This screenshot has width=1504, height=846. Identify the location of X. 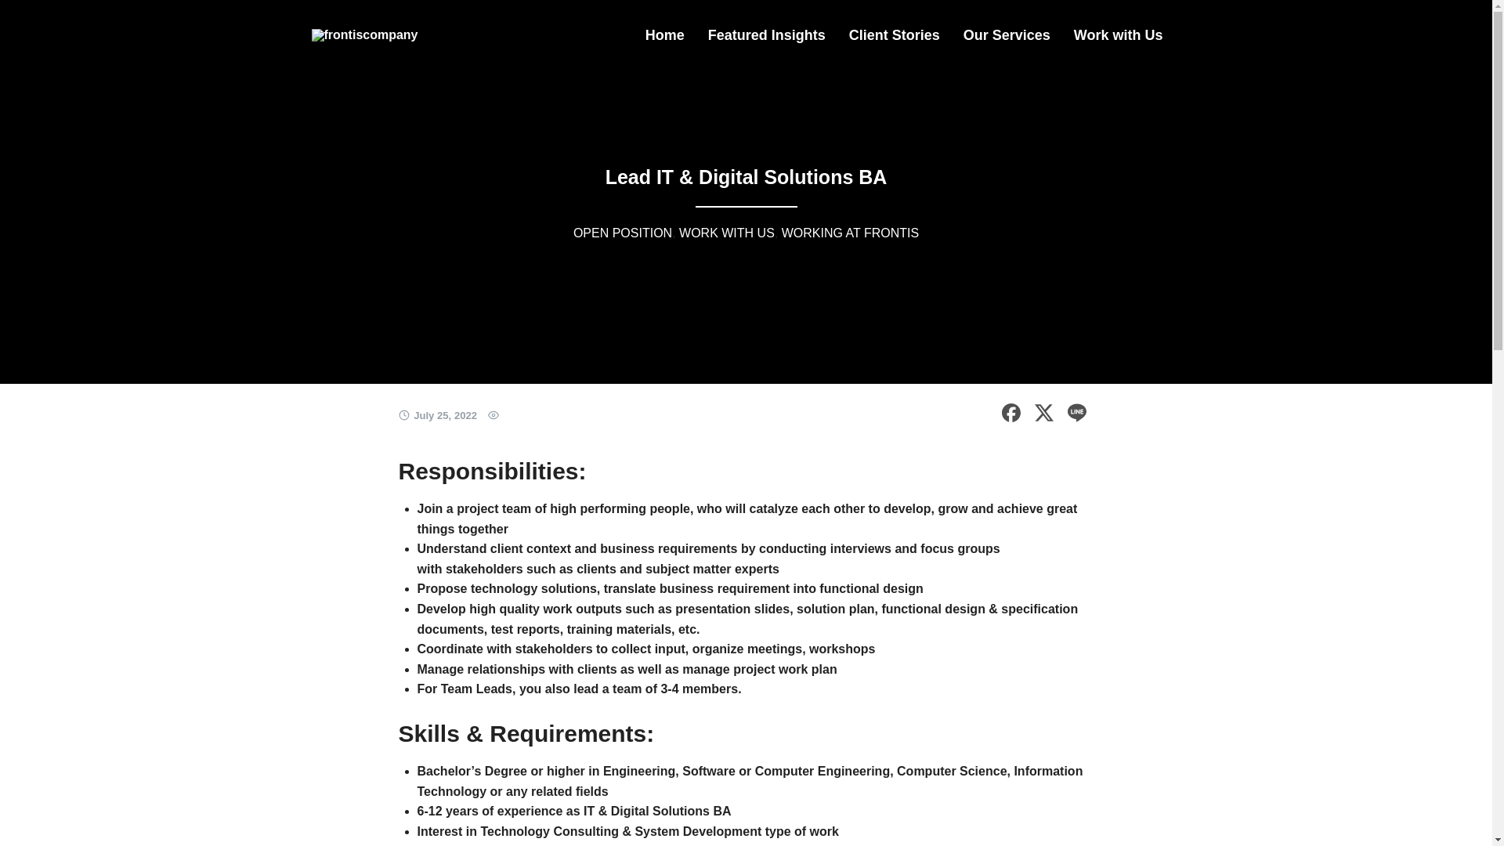
(1043, 412).